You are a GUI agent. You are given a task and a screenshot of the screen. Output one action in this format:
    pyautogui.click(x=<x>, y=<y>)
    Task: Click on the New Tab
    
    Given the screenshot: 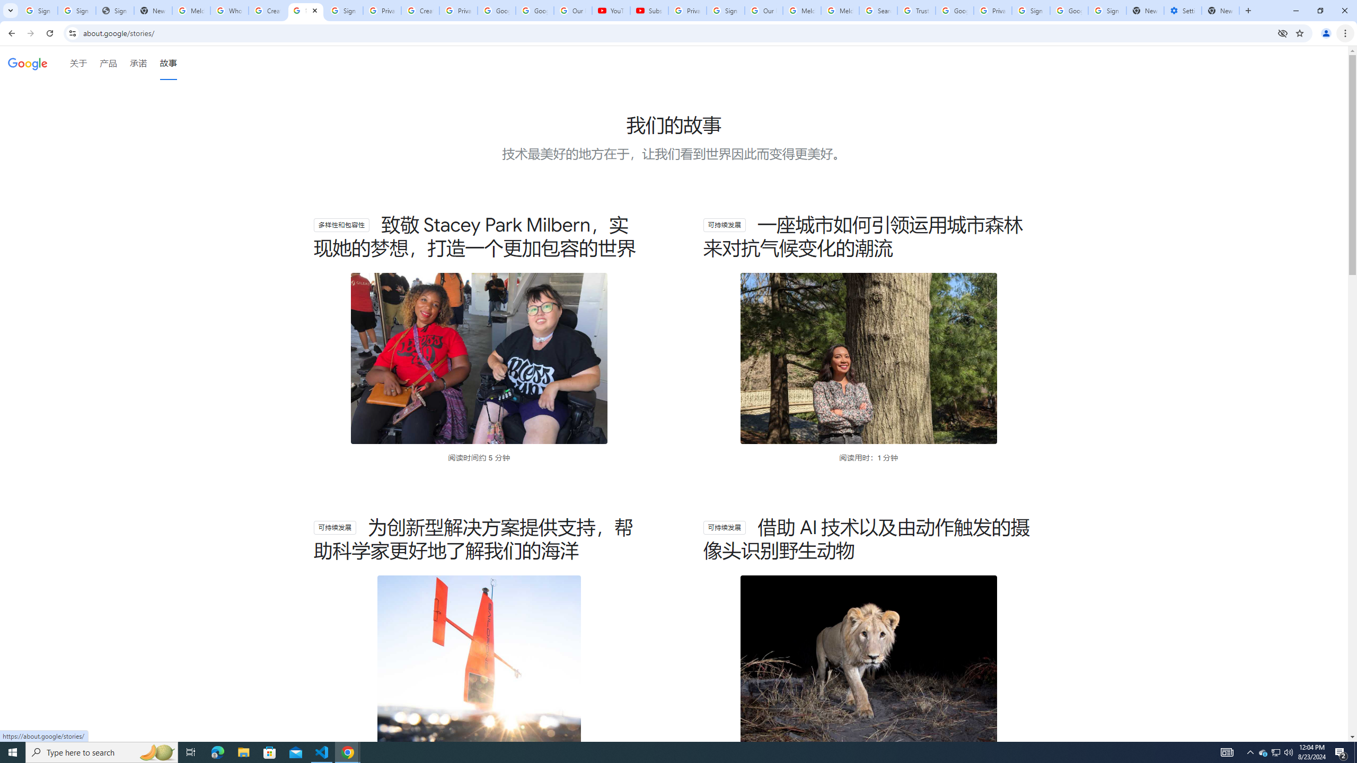 What is the action you would take?
    pyautogui.click(x=1220, y=11)
    